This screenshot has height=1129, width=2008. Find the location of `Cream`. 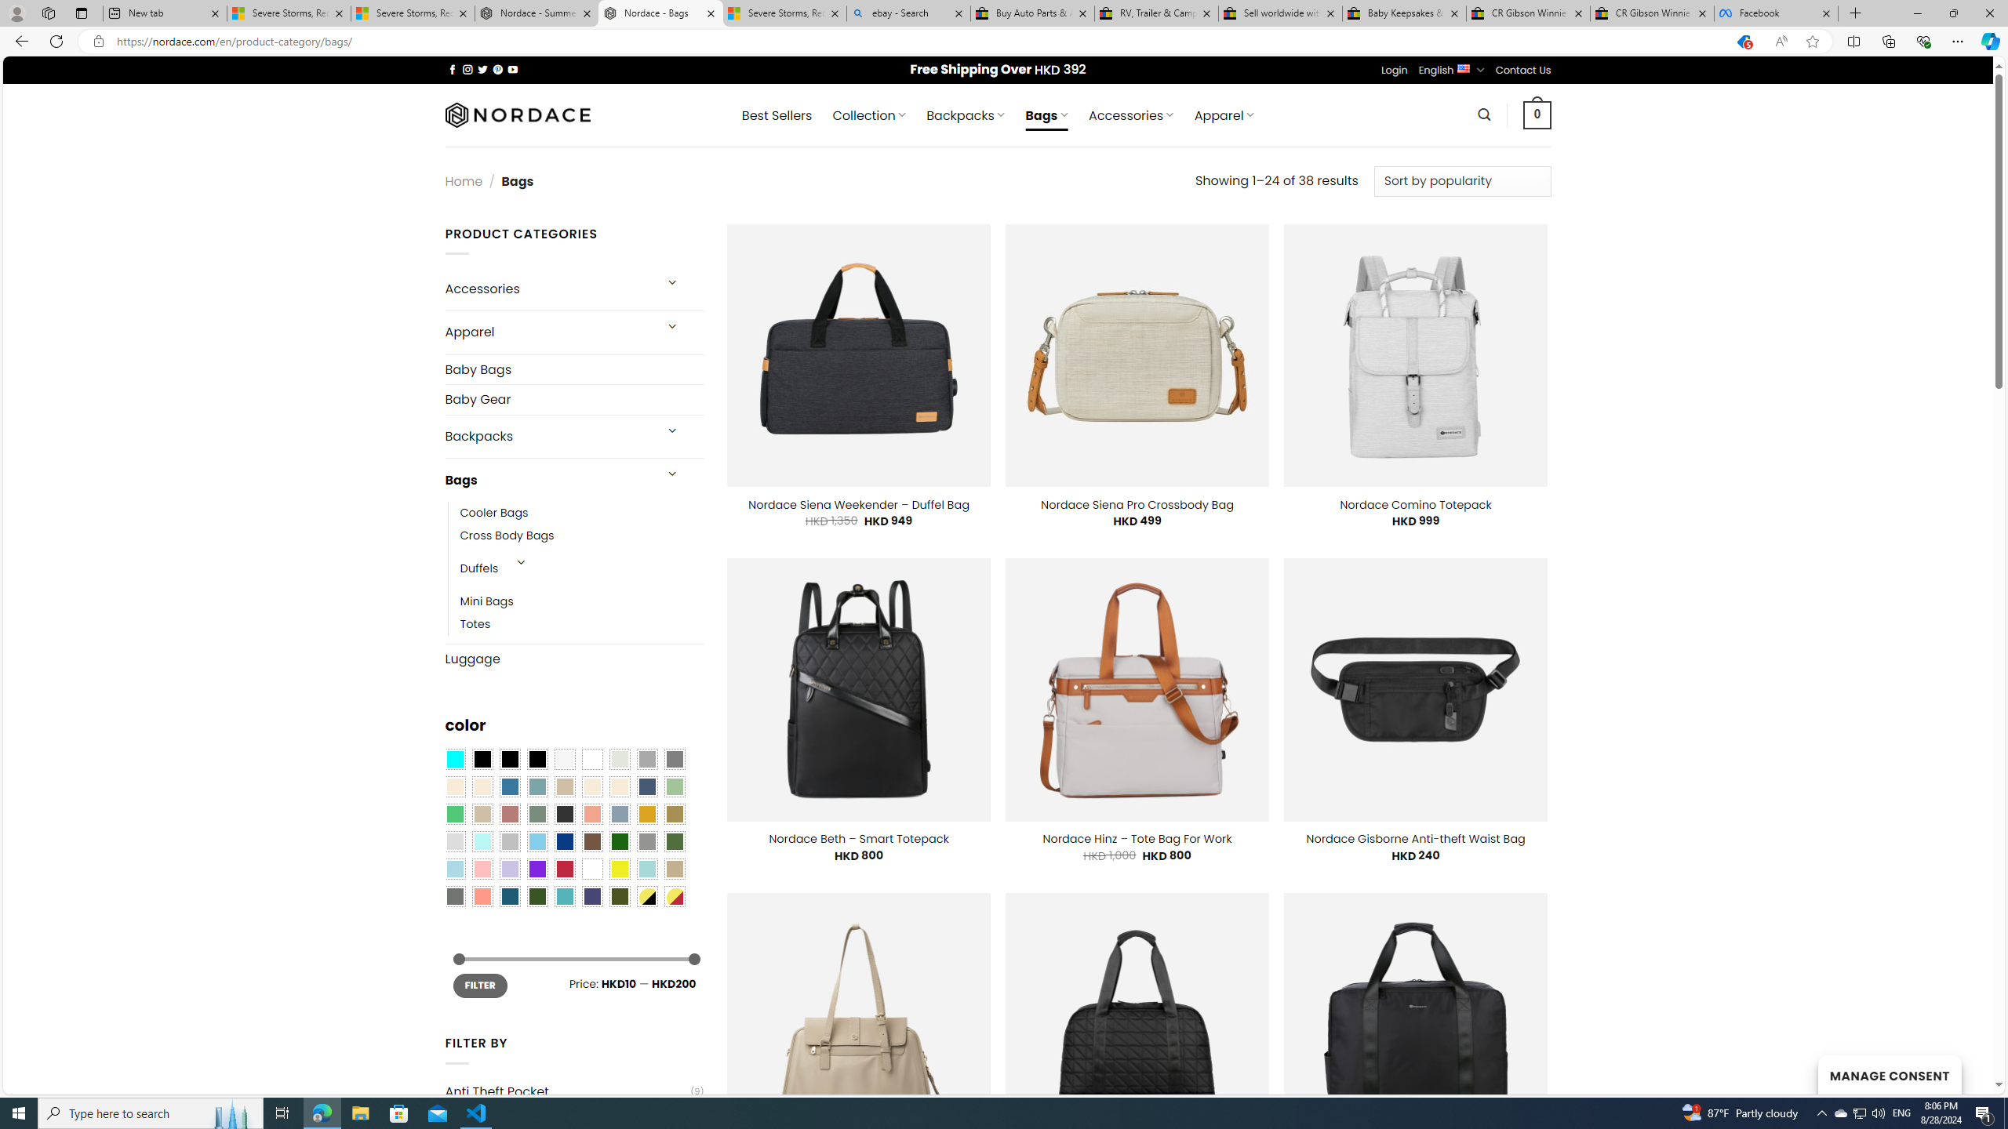

Cream is located at coordinates (620, 786).